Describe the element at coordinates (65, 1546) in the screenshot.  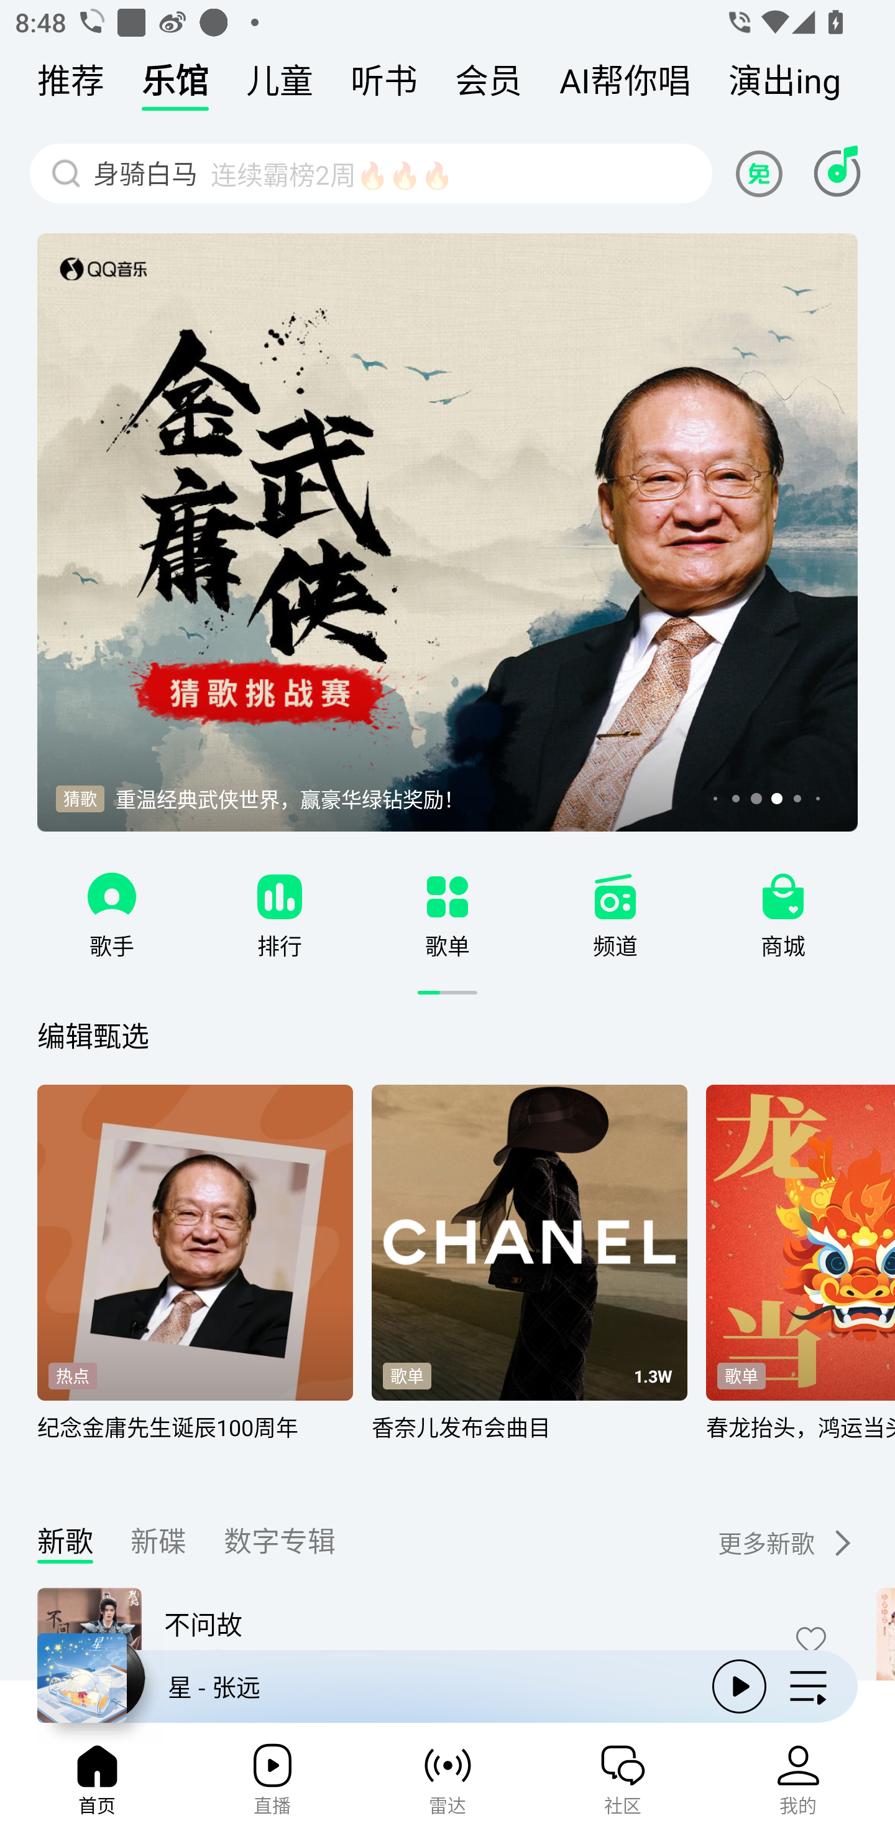
I see `新歌` at that location.